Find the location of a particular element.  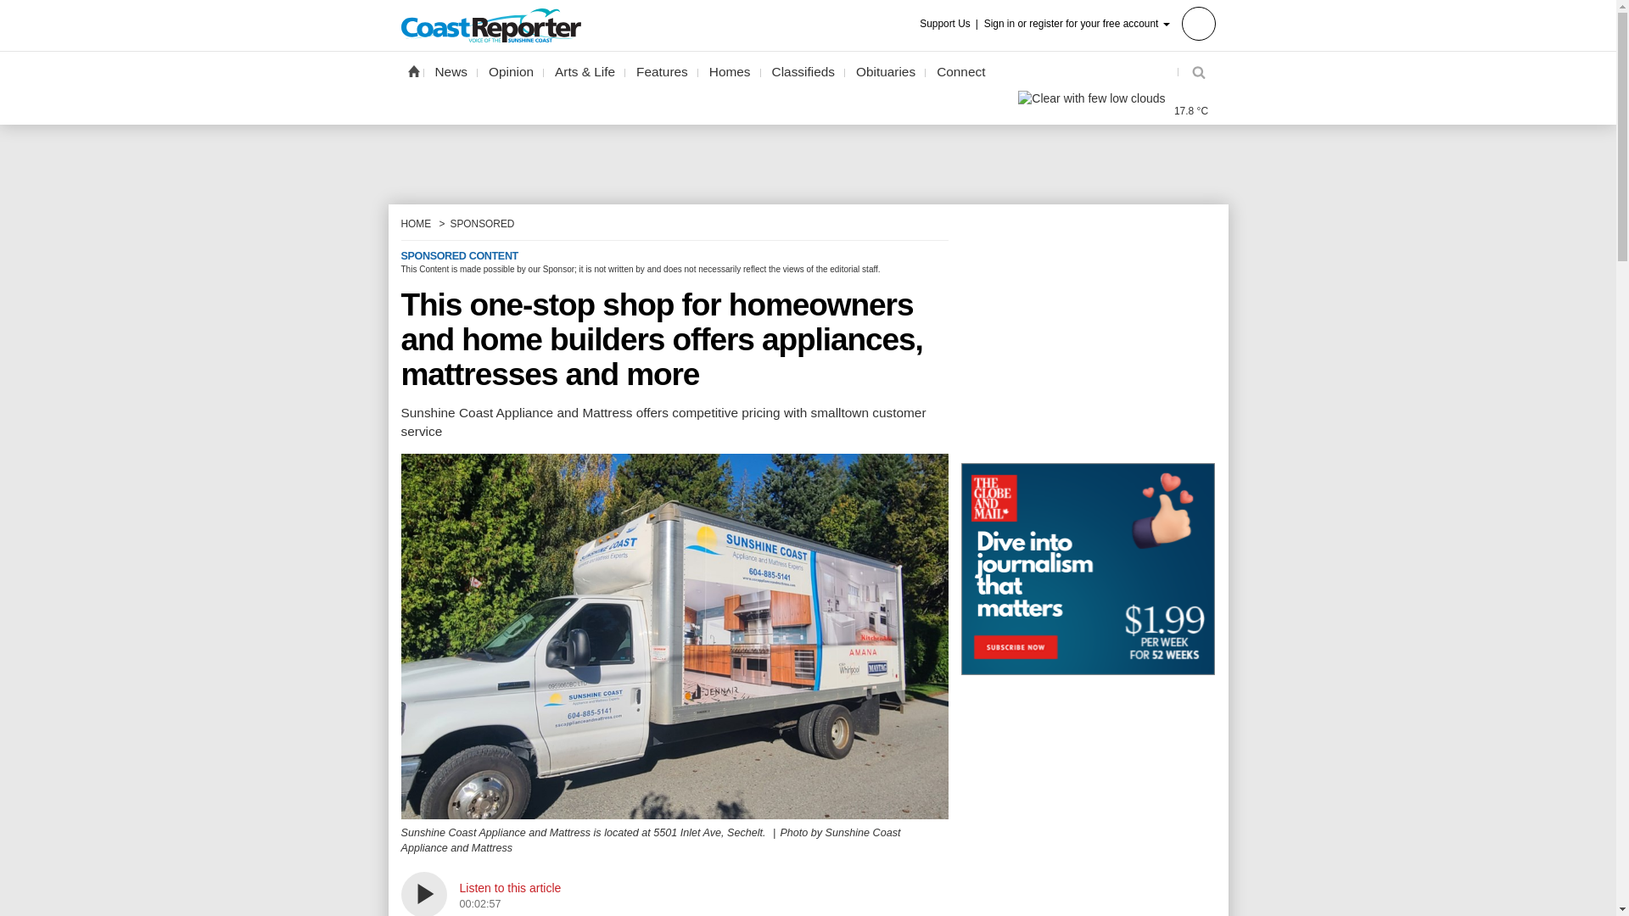

Opinion is located at coordinates (511, 72).